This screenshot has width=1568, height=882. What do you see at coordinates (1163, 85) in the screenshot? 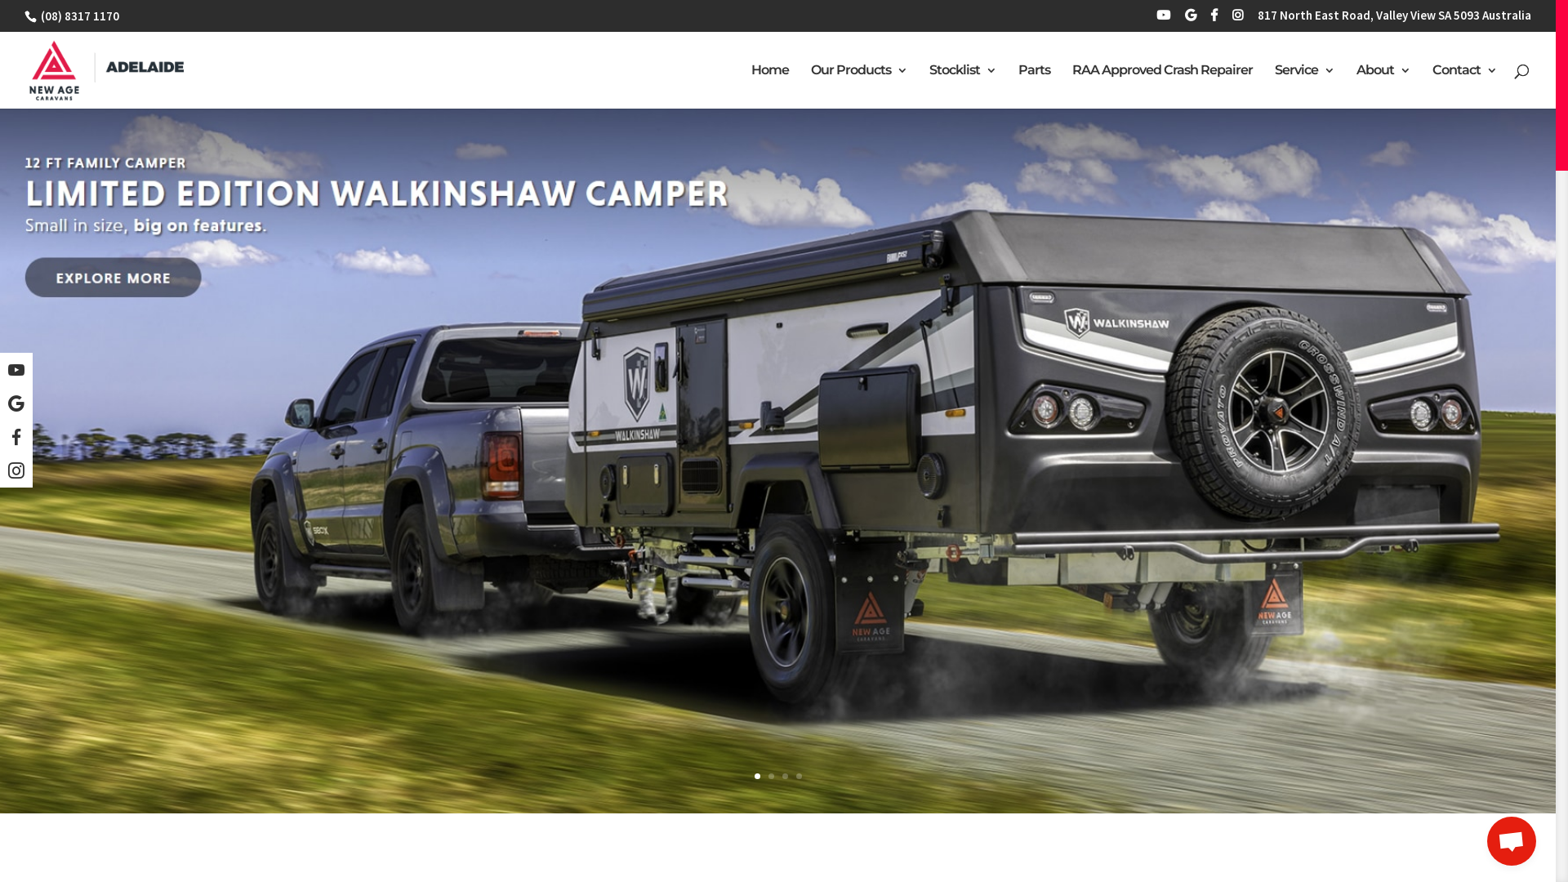
I see `RAA Approved Crash Repairer` at bounding box center [1163, 85].